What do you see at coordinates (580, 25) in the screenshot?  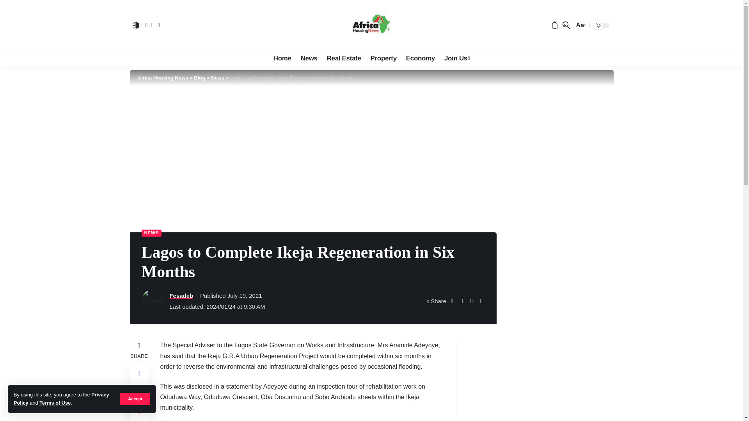 I see `Aa` at bounding box center [580, 25].